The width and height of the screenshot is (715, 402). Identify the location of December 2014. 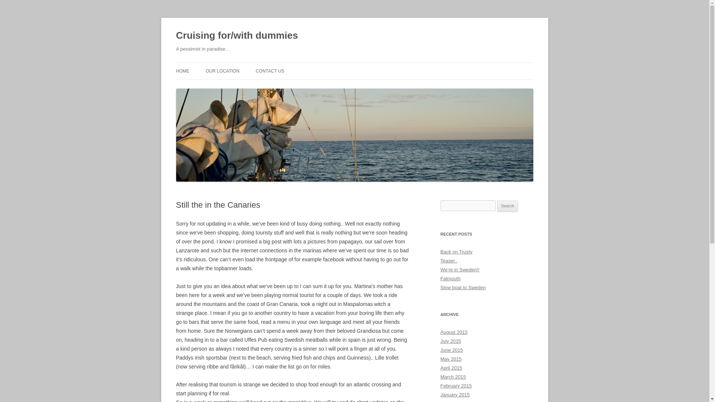
(457, 401).